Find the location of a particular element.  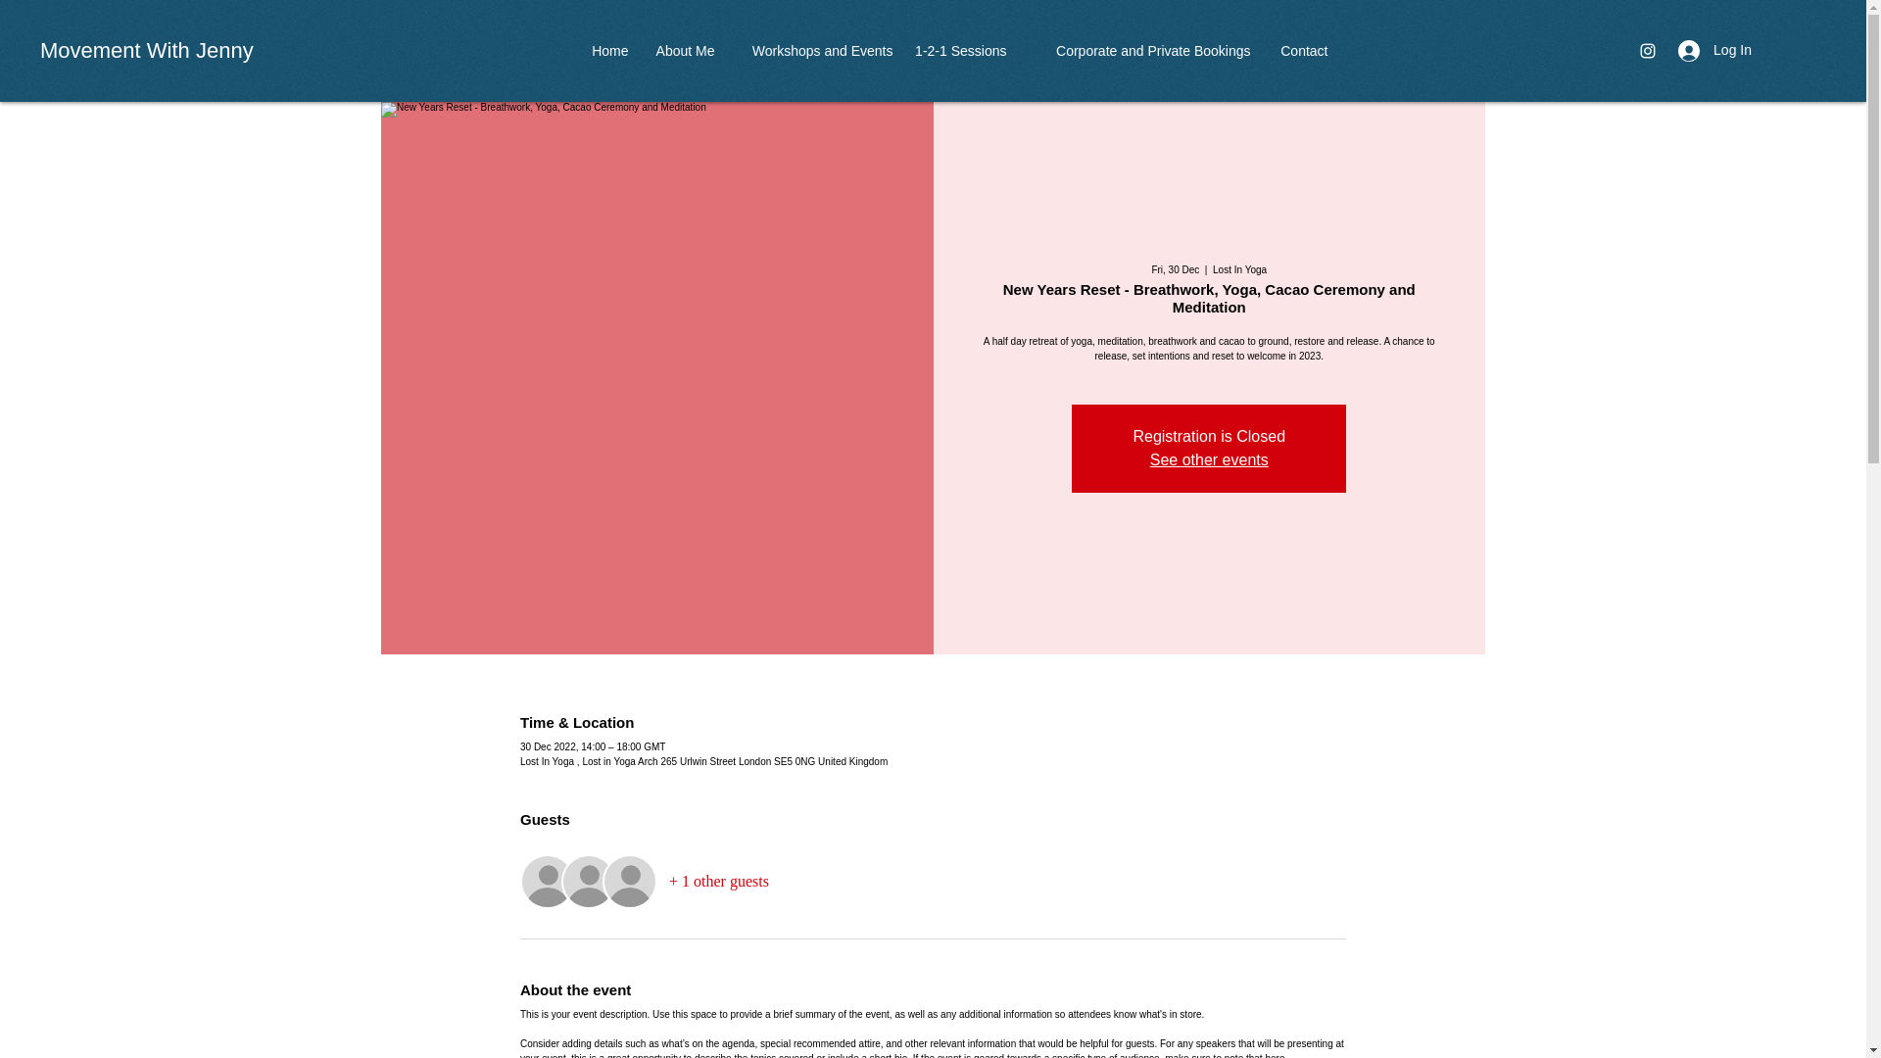

Contact is located at coordinates (1299, 50).